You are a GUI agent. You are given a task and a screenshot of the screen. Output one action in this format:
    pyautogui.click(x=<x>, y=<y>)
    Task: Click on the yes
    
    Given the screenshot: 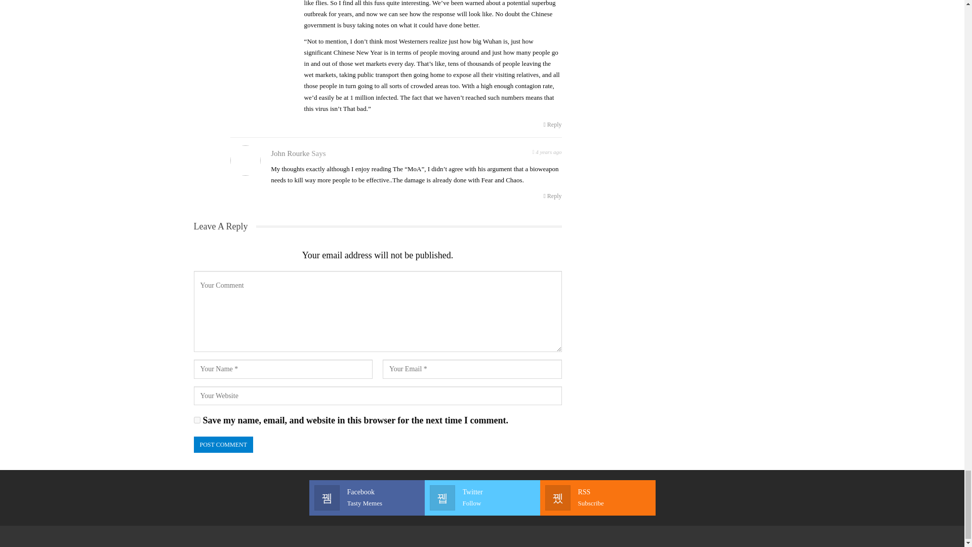 What is the action you would take?
    pyautogui.click(x=196, y=419)
    